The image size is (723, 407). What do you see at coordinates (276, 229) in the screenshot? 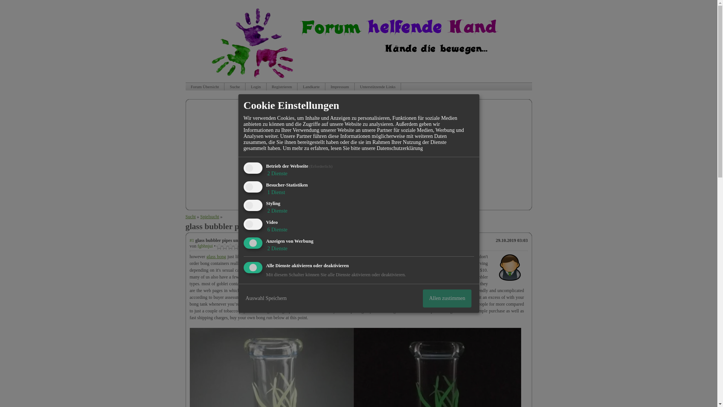
I see `6 Dienste` at bounding box center [276, 229].